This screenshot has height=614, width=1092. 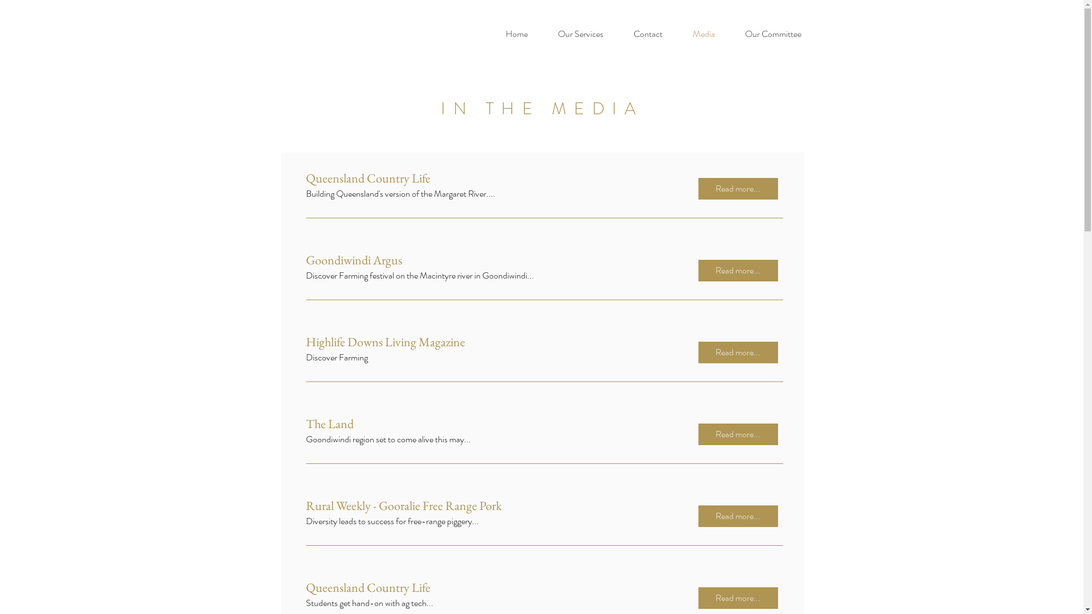 I want to click on Home, so click(x=516, y=34).